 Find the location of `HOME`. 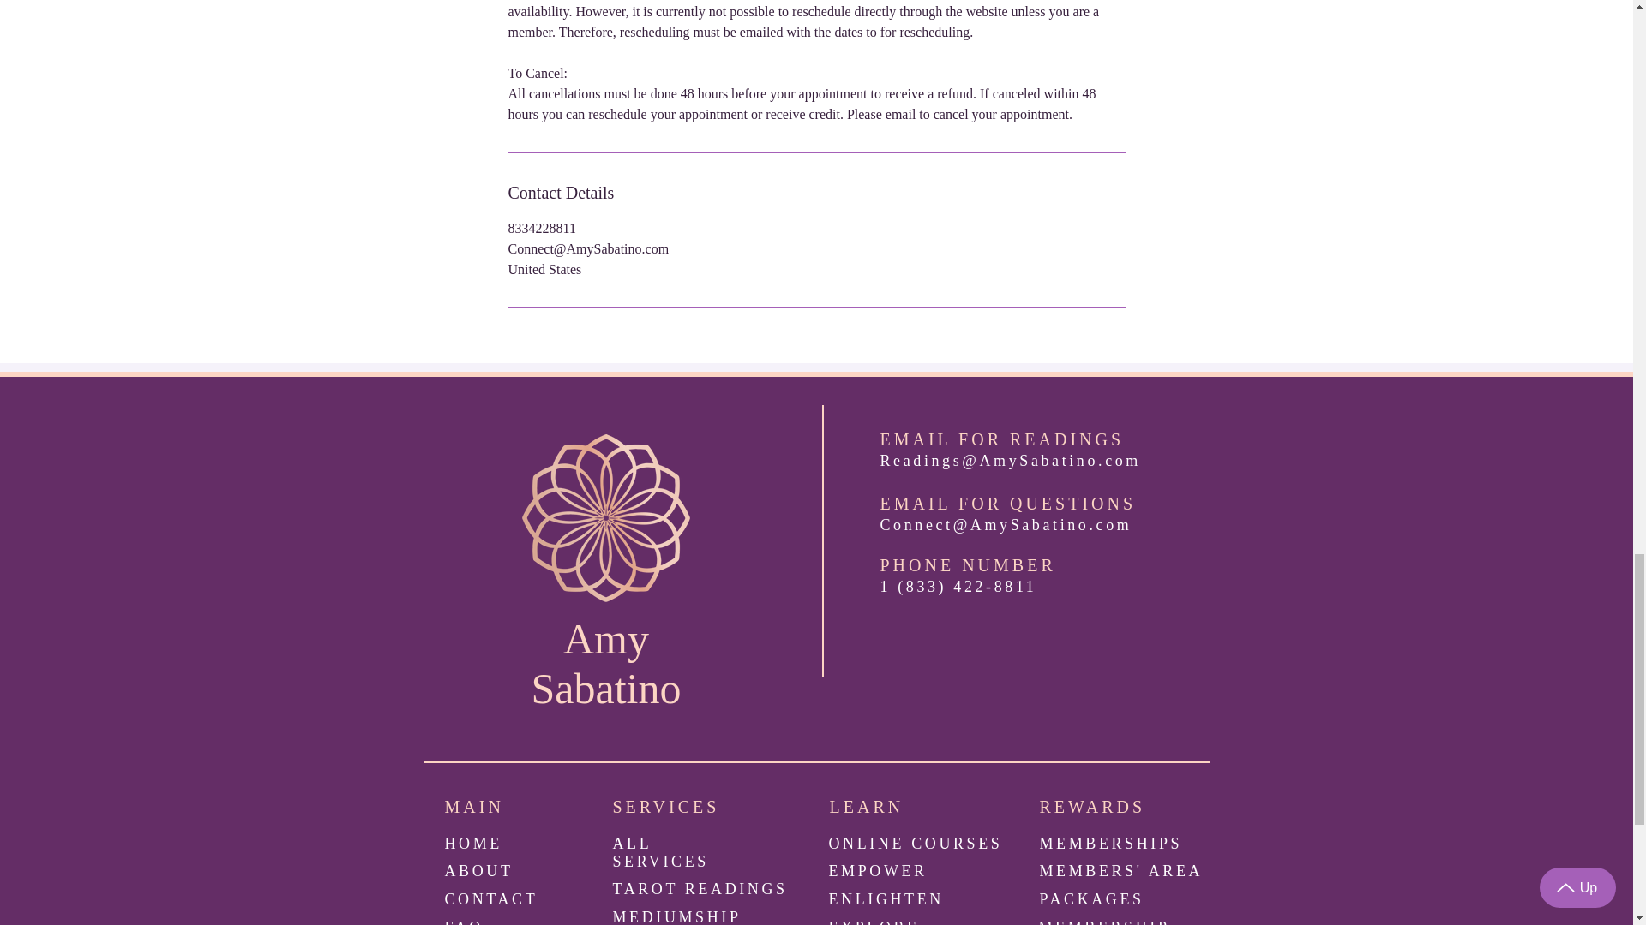

HOME is located at coordinates (473, 843).